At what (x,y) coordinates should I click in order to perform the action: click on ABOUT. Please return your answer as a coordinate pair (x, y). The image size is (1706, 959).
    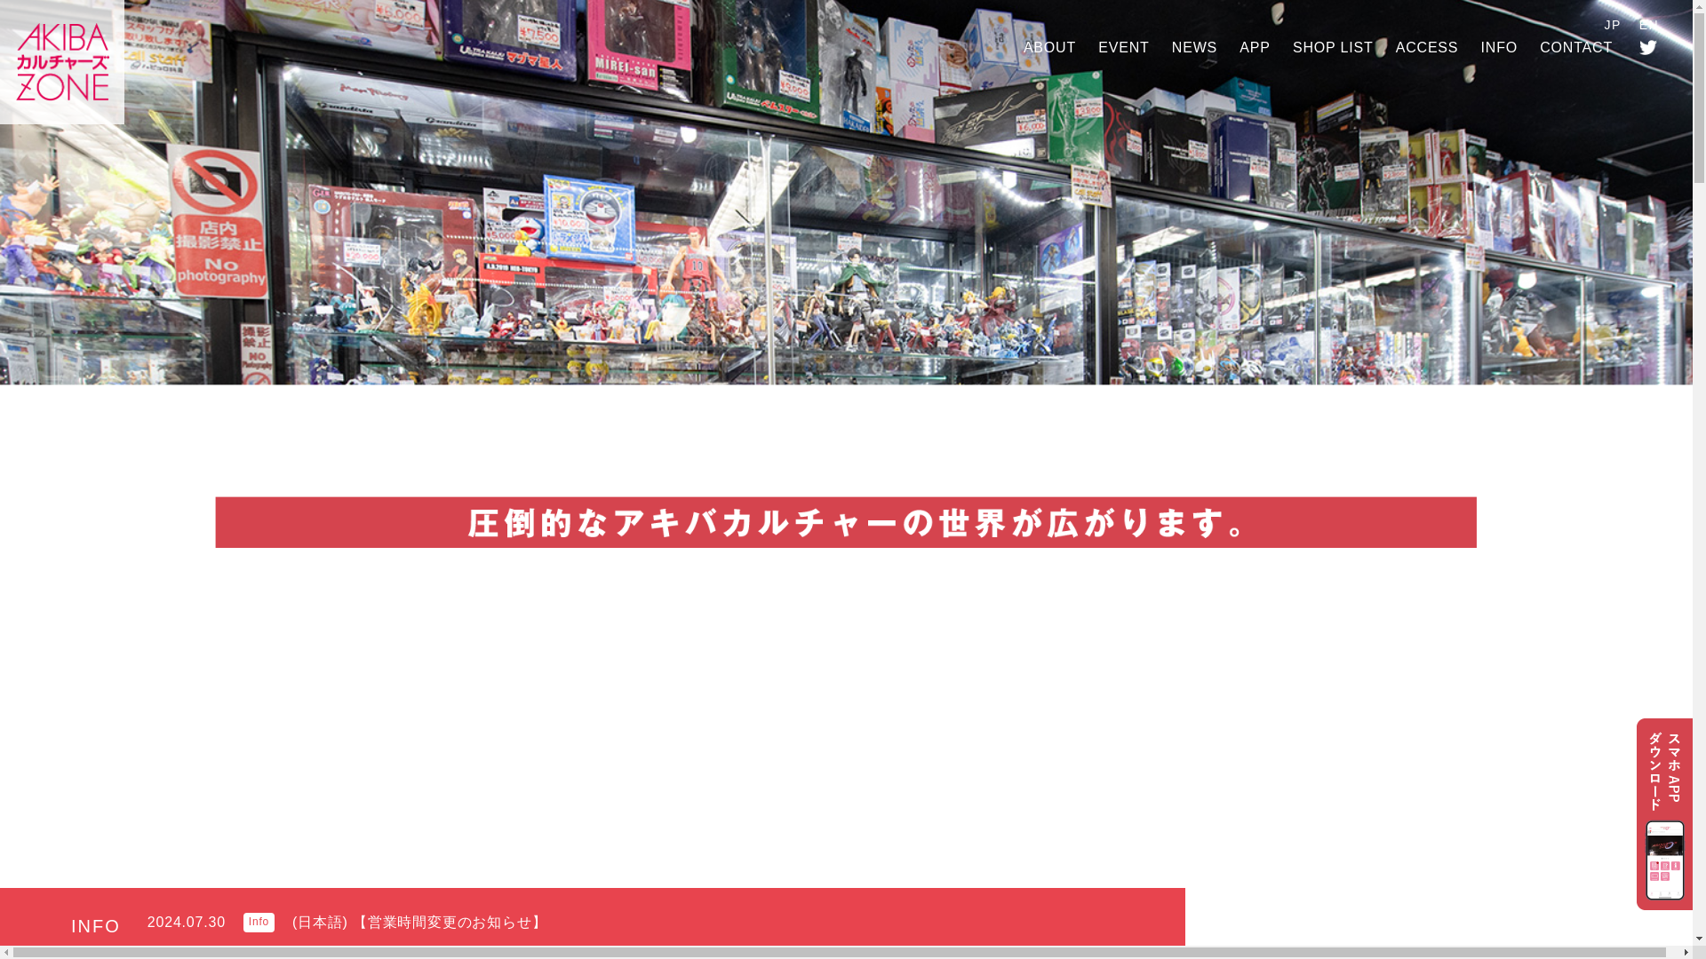
    Looking at the image, I should click on (1050, 47).